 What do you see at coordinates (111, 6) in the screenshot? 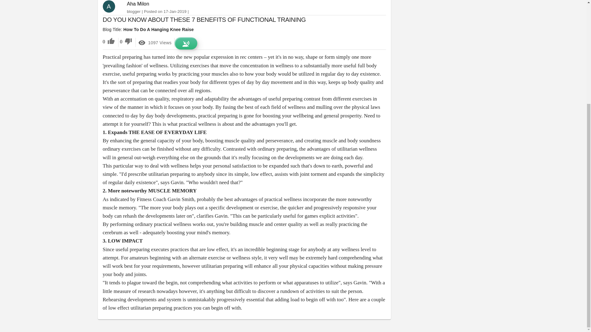
I see `A` at bounding box center [111, 6].